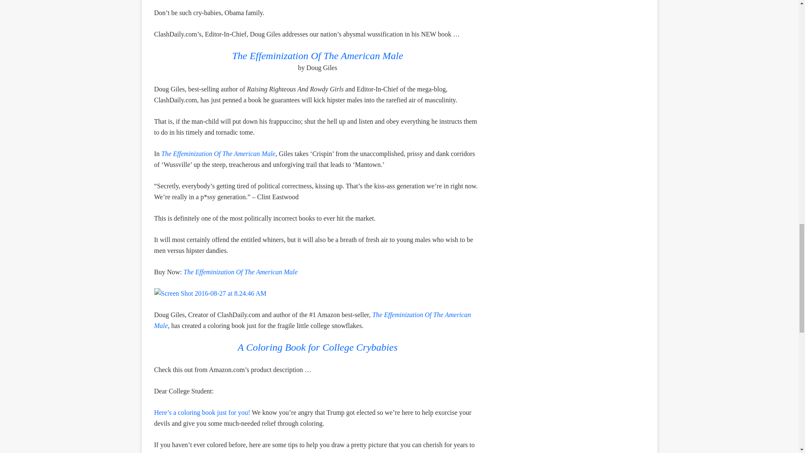 This screenshot has height=453, width=805. What do you see at coordinates (317, 57) in the screenshot?
I see `The Effeminization Of The American Male` at bounding box center [317, 57].